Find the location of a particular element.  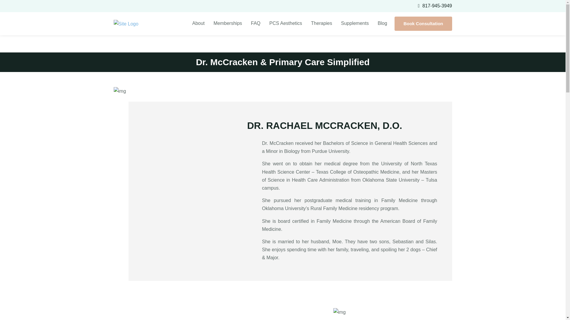

PCS Aesthetics is located at coordinates (286, 23).